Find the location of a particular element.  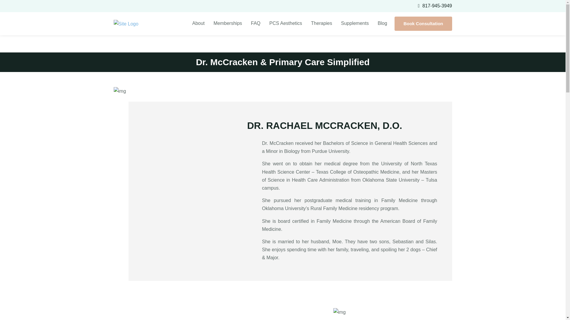

PCS Aesthetics is located at coordinates (286, 23).